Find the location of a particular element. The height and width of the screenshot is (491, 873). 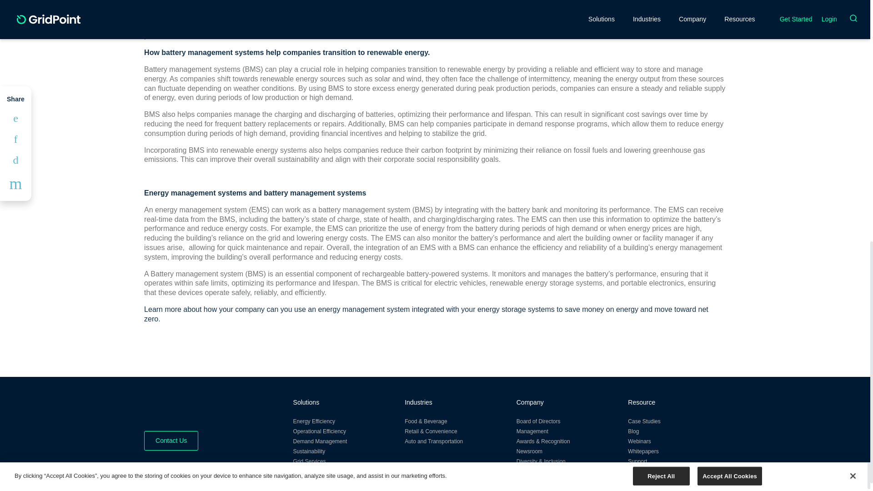

Energy Efficiency is located at coordinates (314, 421).